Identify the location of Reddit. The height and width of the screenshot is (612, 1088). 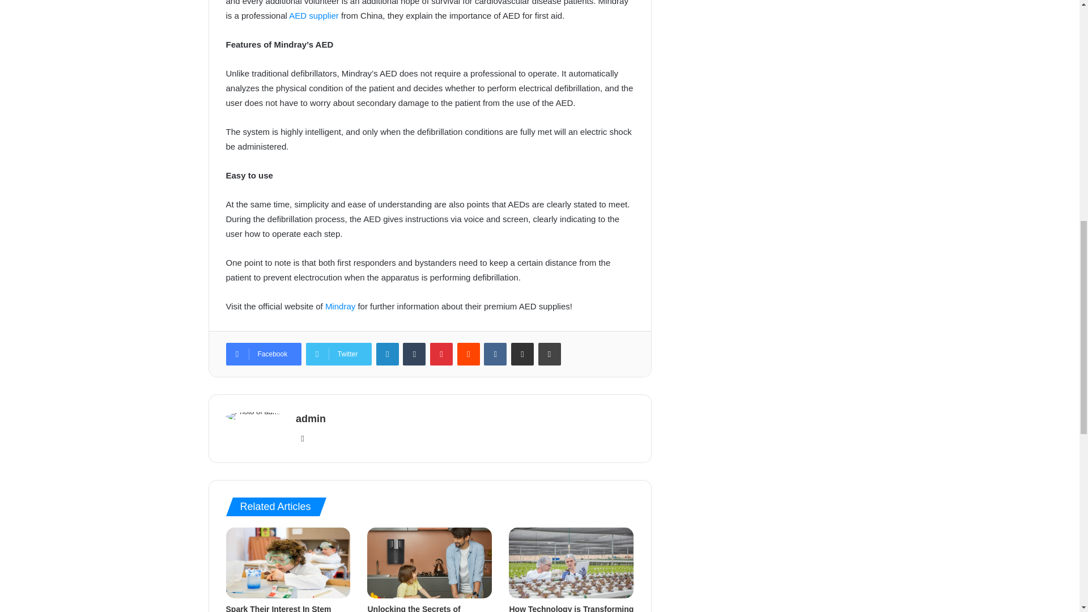
(468, 354).